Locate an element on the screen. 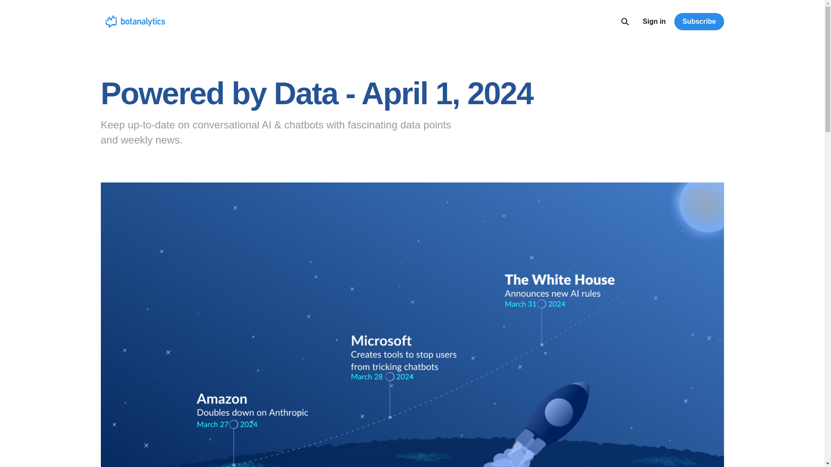 This screenshot has height=467, width=831. Subscribe is located at coordinates (699, 22).